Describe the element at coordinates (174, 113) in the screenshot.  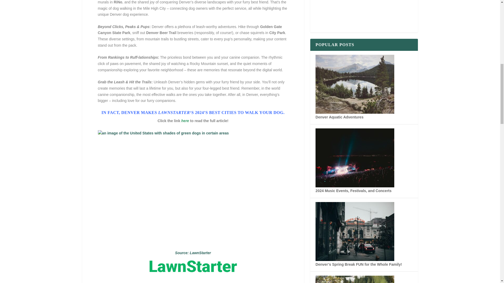
I see `LAWNSTARTER` at that location.